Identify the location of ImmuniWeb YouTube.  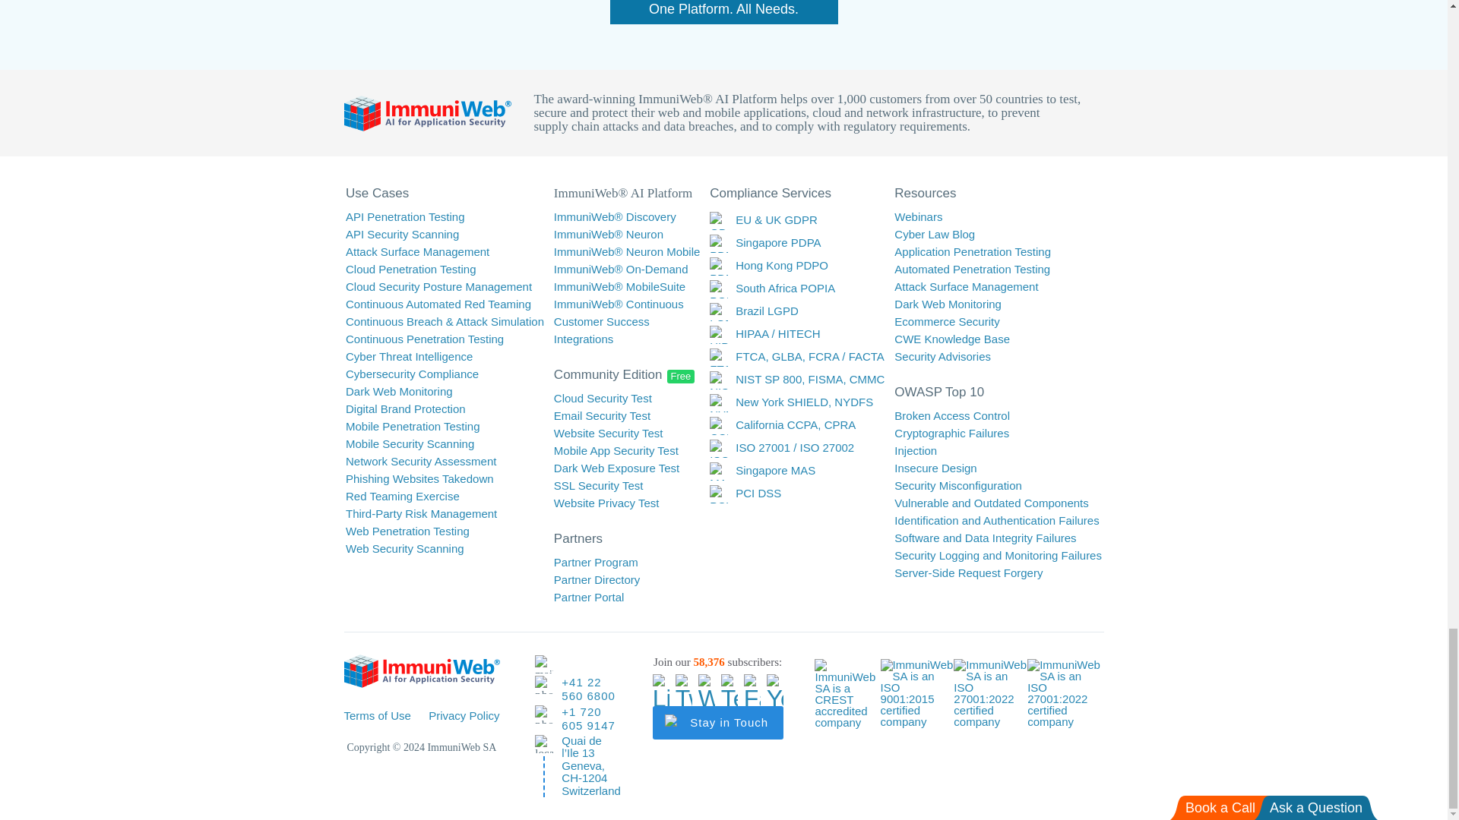
(775, 682).